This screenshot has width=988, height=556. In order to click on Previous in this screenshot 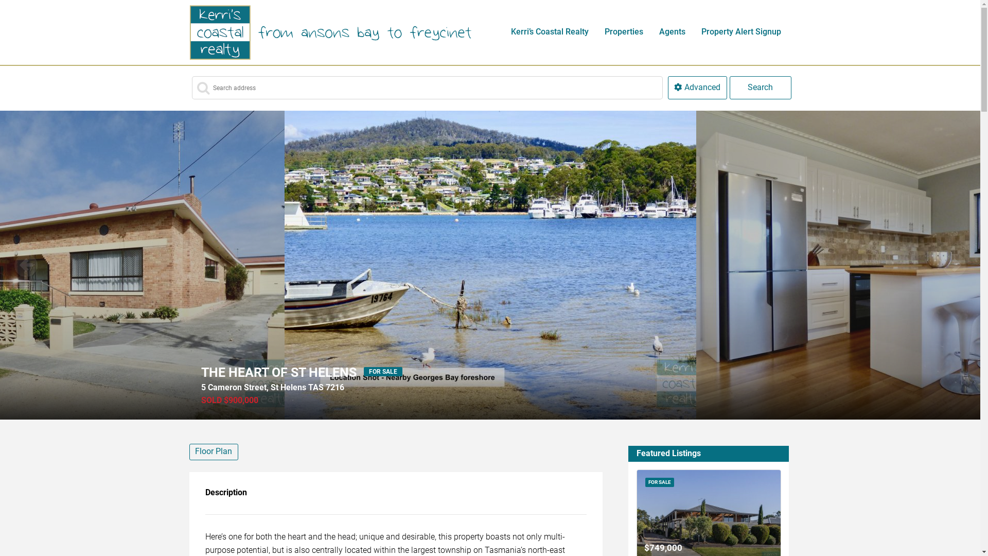, I will do `click(26, 265)`.